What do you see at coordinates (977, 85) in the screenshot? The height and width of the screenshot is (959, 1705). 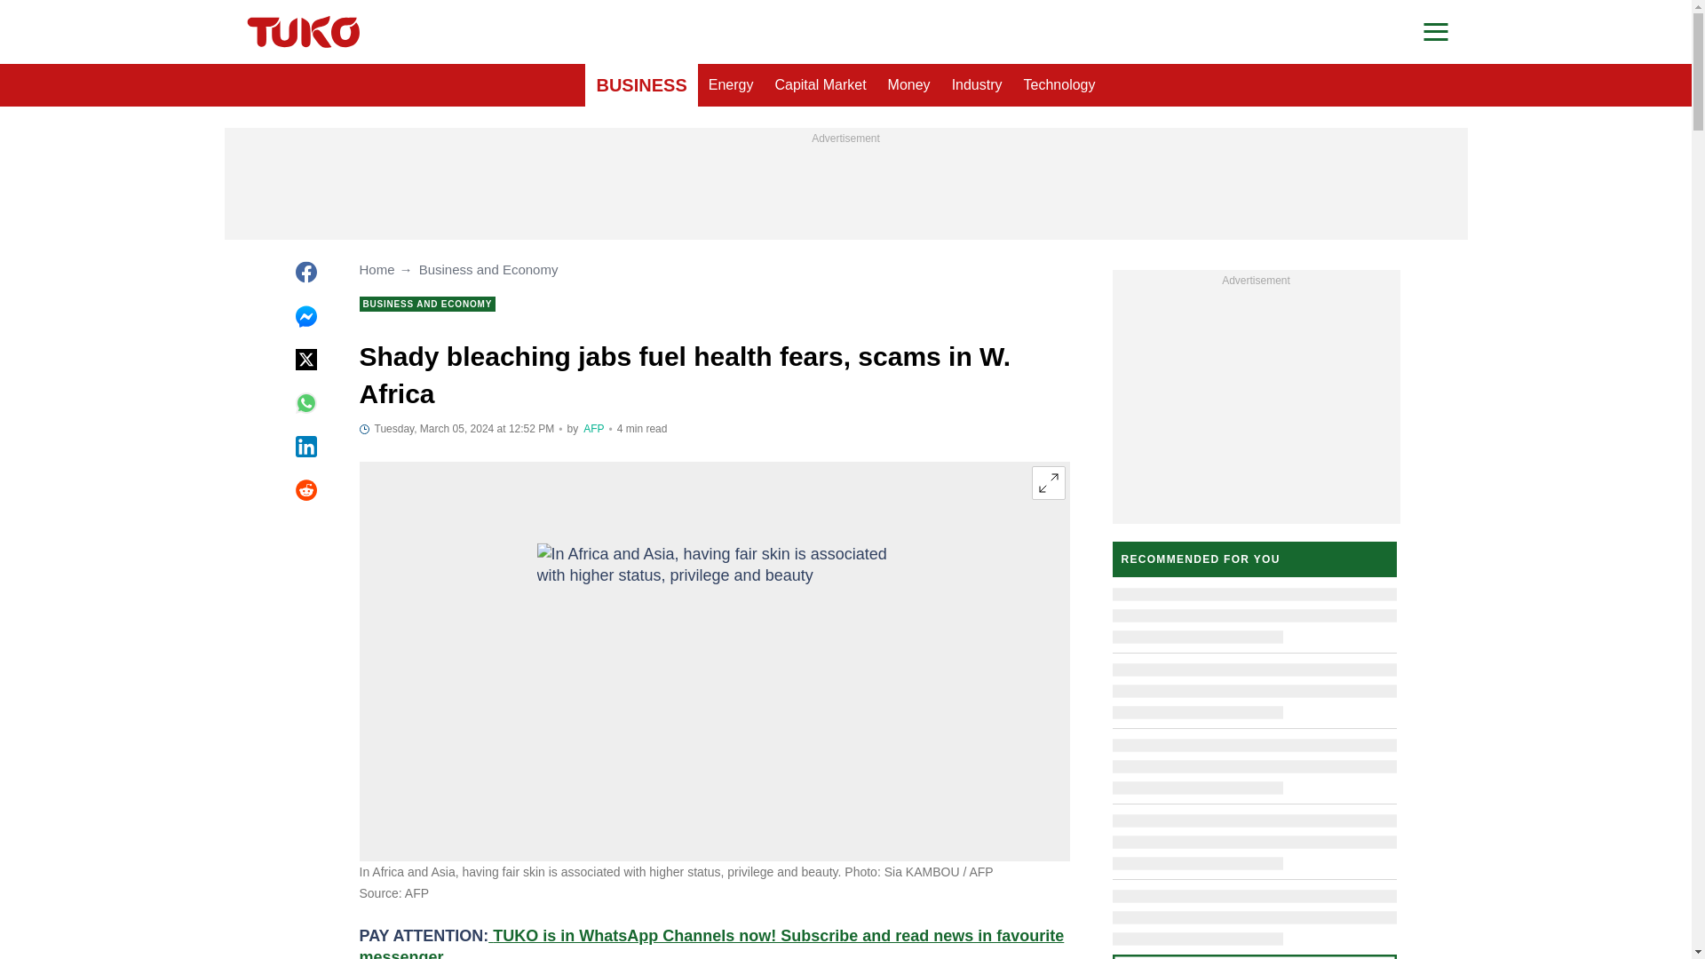 I see `Industry` at bounding box center [977, 85].